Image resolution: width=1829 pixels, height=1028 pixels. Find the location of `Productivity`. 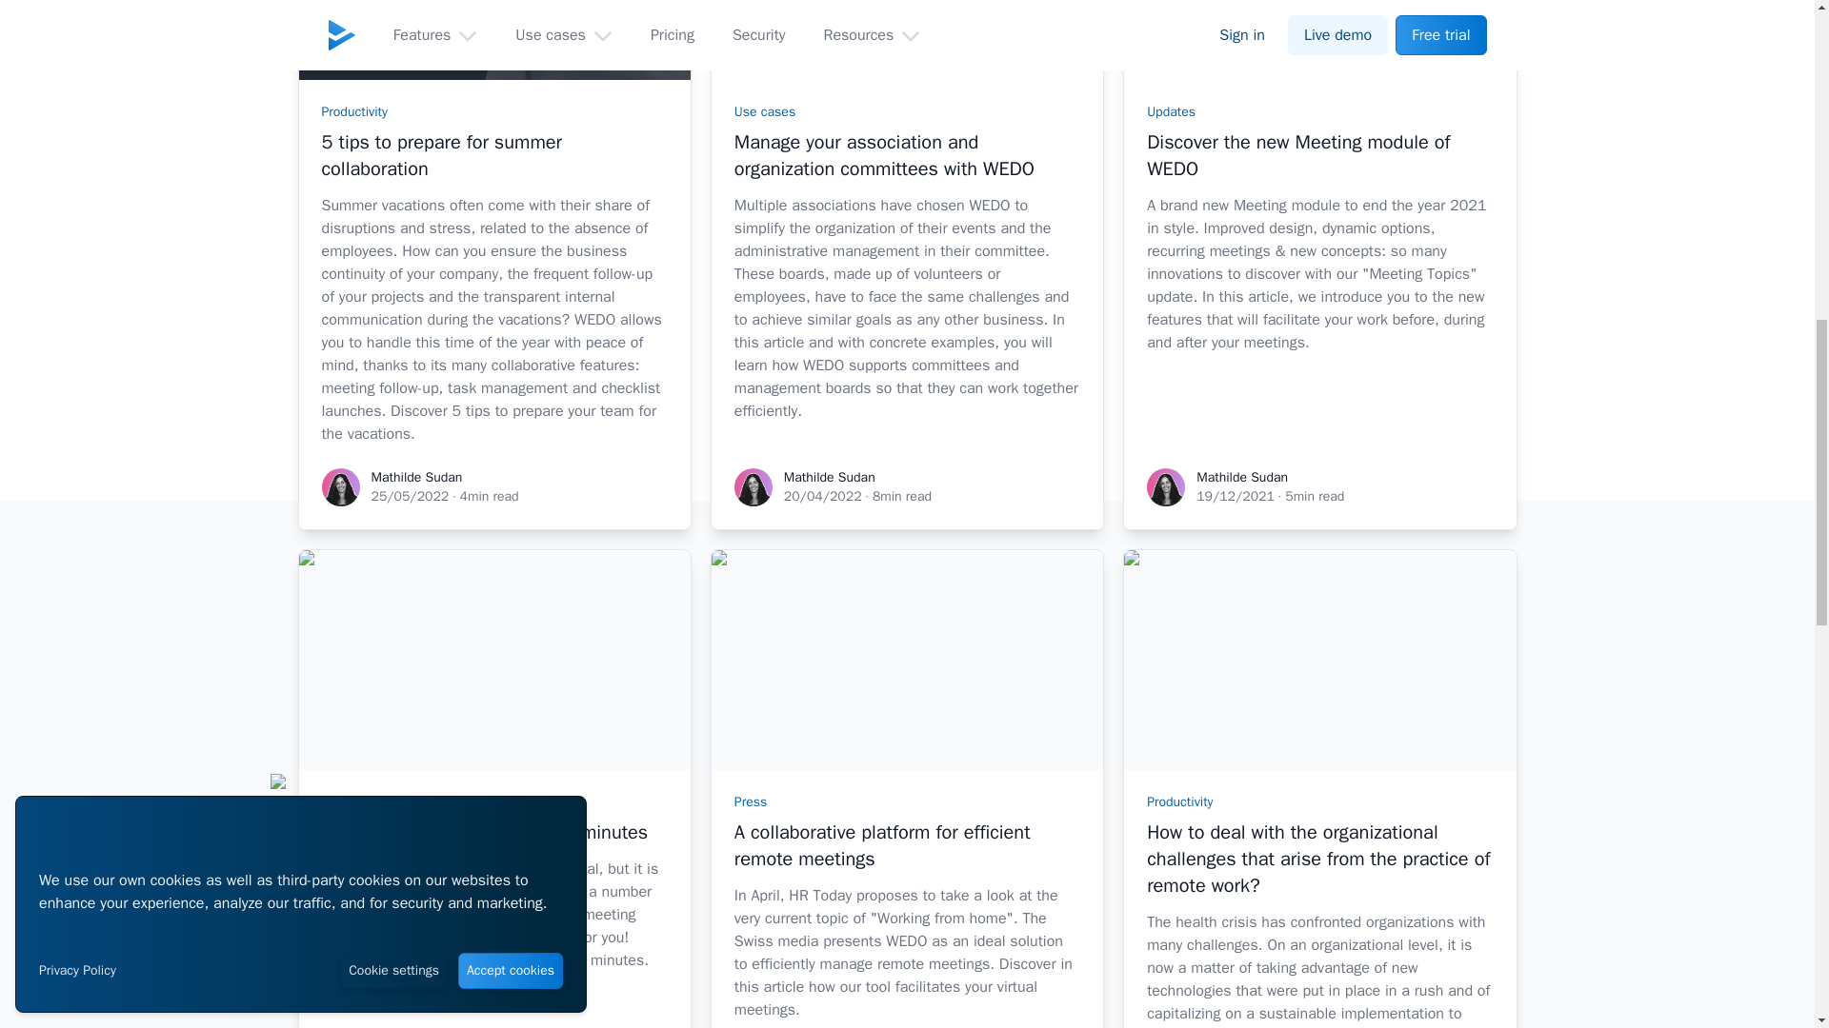

Productivity is located at coordinates (354, 801).